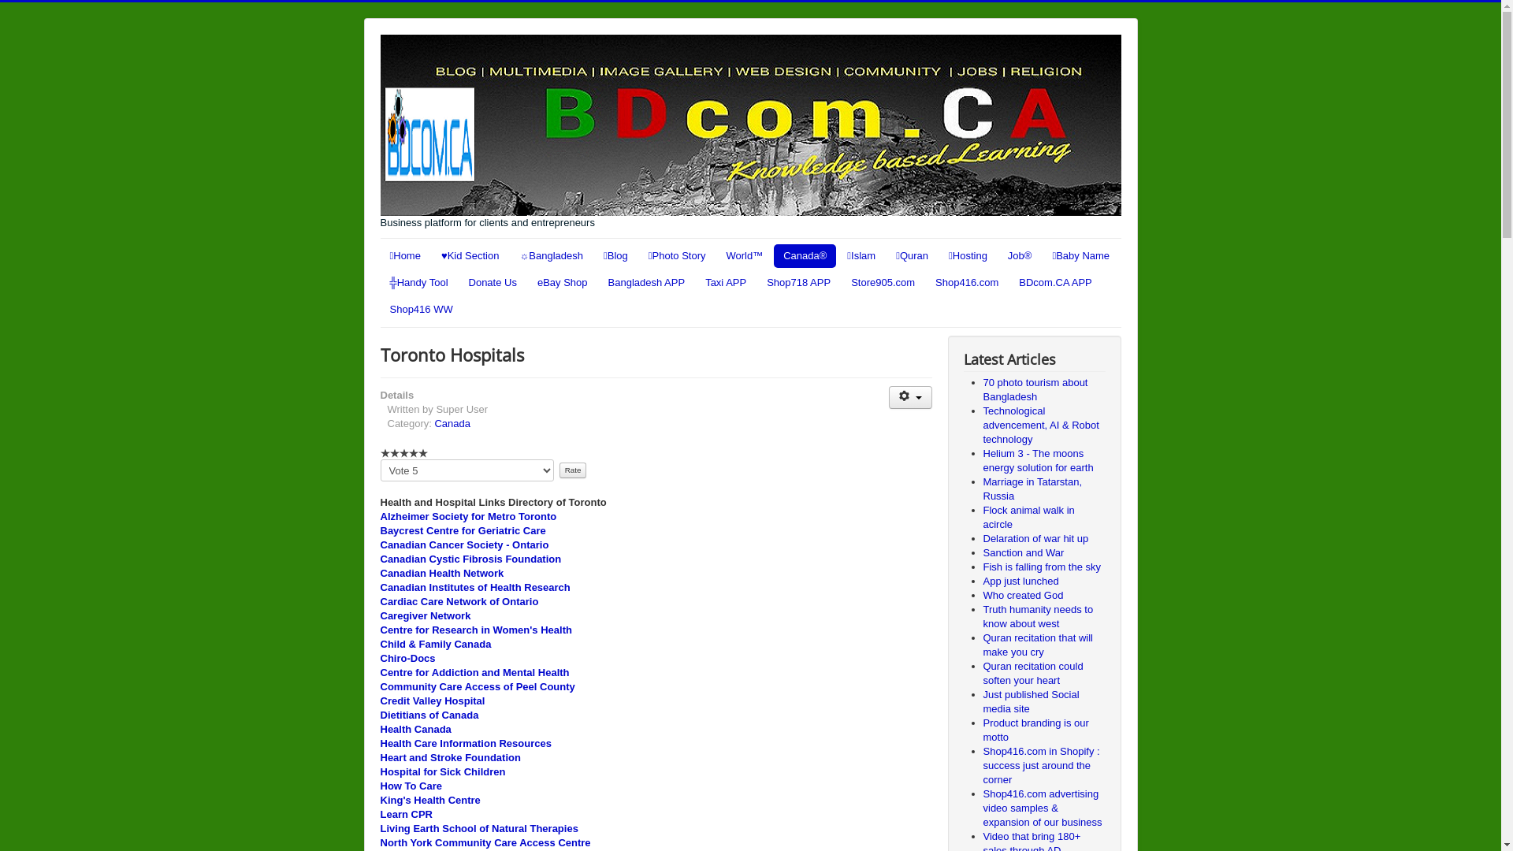  Describe the element at coordinates (1033, 489) in the screenshot. I see `Marriage in Tatarstan, Russia` at that location.